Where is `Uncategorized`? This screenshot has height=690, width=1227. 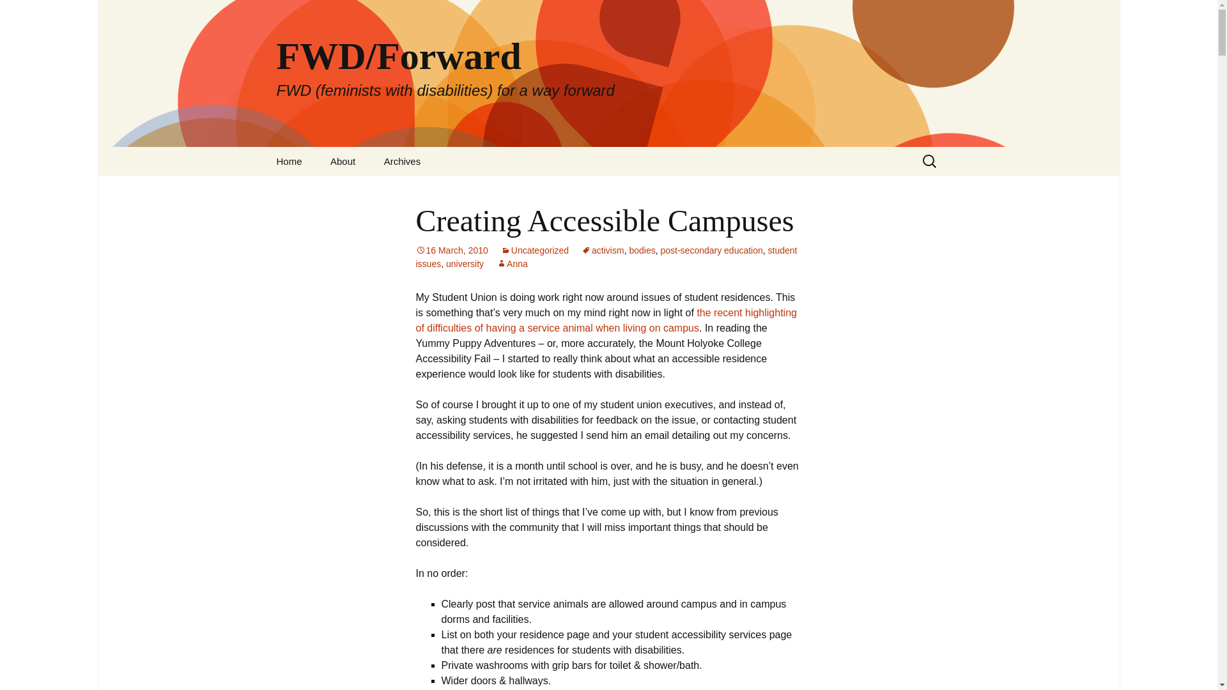 Uncategorized is located at coordinates (534, 250).